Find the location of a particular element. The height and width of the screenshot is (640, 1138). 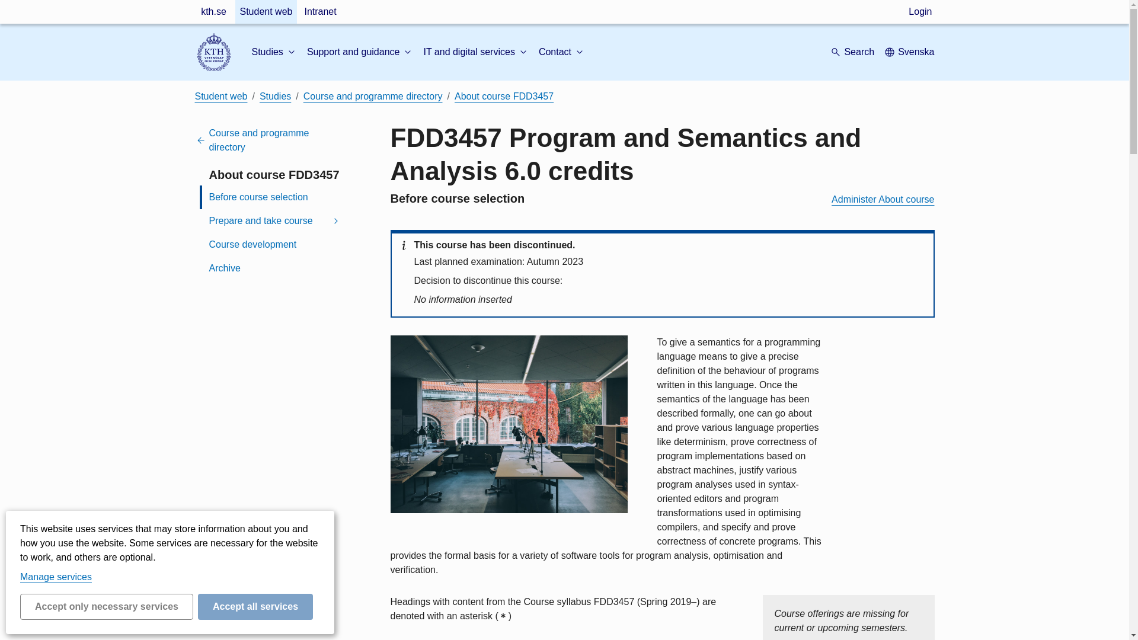

Contact is located at coordinates (562, 52).